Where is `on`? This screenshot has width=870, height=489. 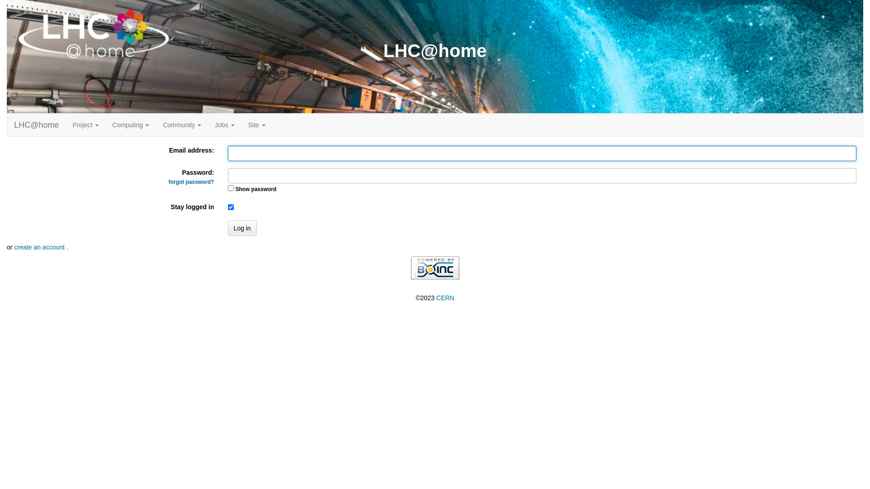
on is located at coordinates (230, 188).